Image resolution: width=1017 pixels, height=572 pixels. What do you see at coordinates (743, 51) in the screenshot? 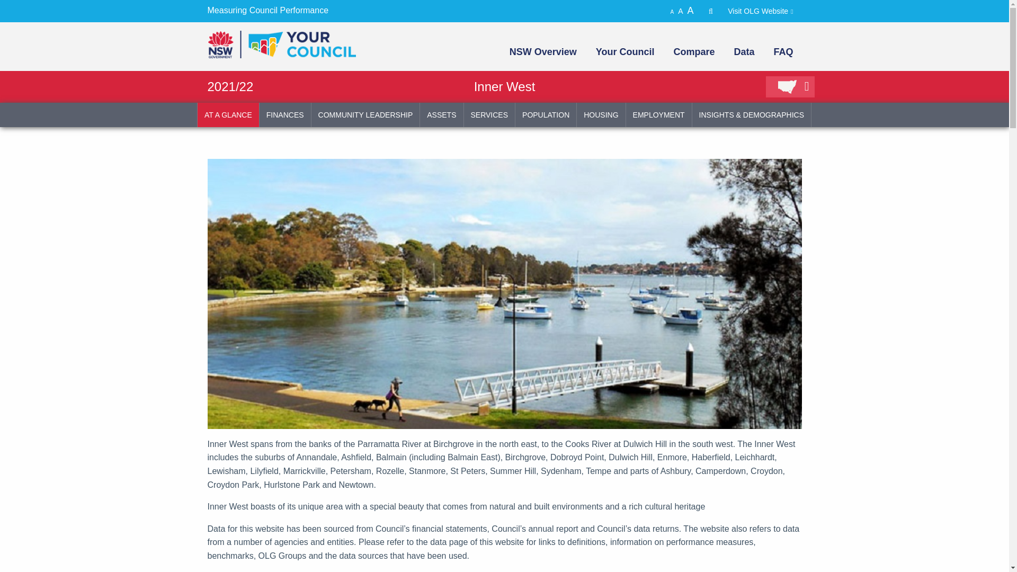
I see `Data` at bounding box center [743, 51].